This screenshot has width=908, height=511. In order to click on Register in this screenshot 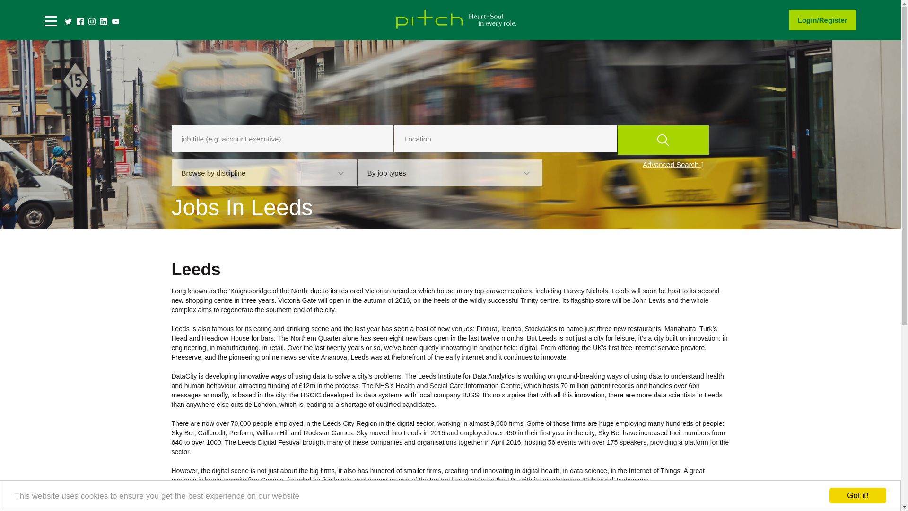, I will do `click(833, 20)`.